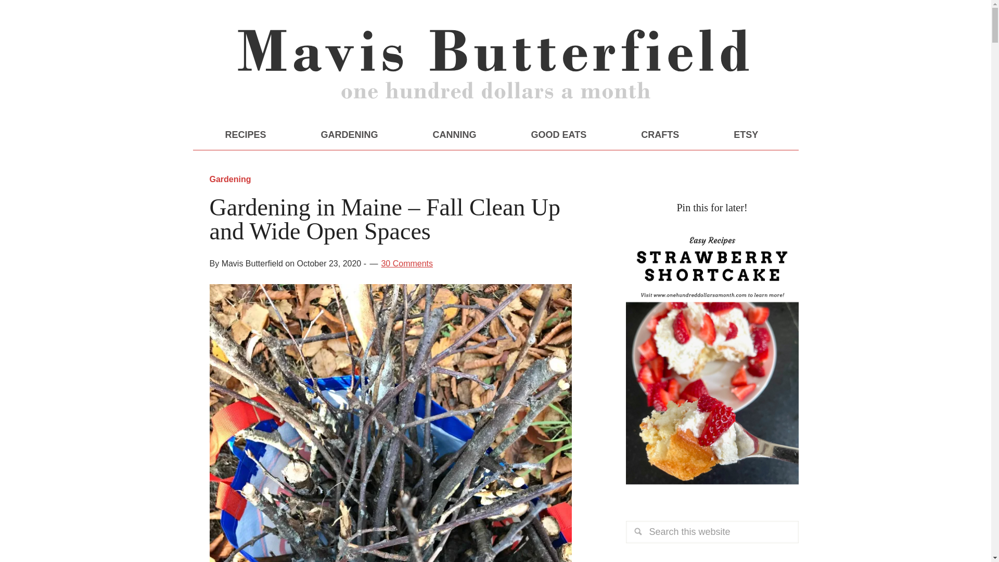  Describe the element at coordinates (454, 135) in the screenshot. I see `CANNING` at that location.